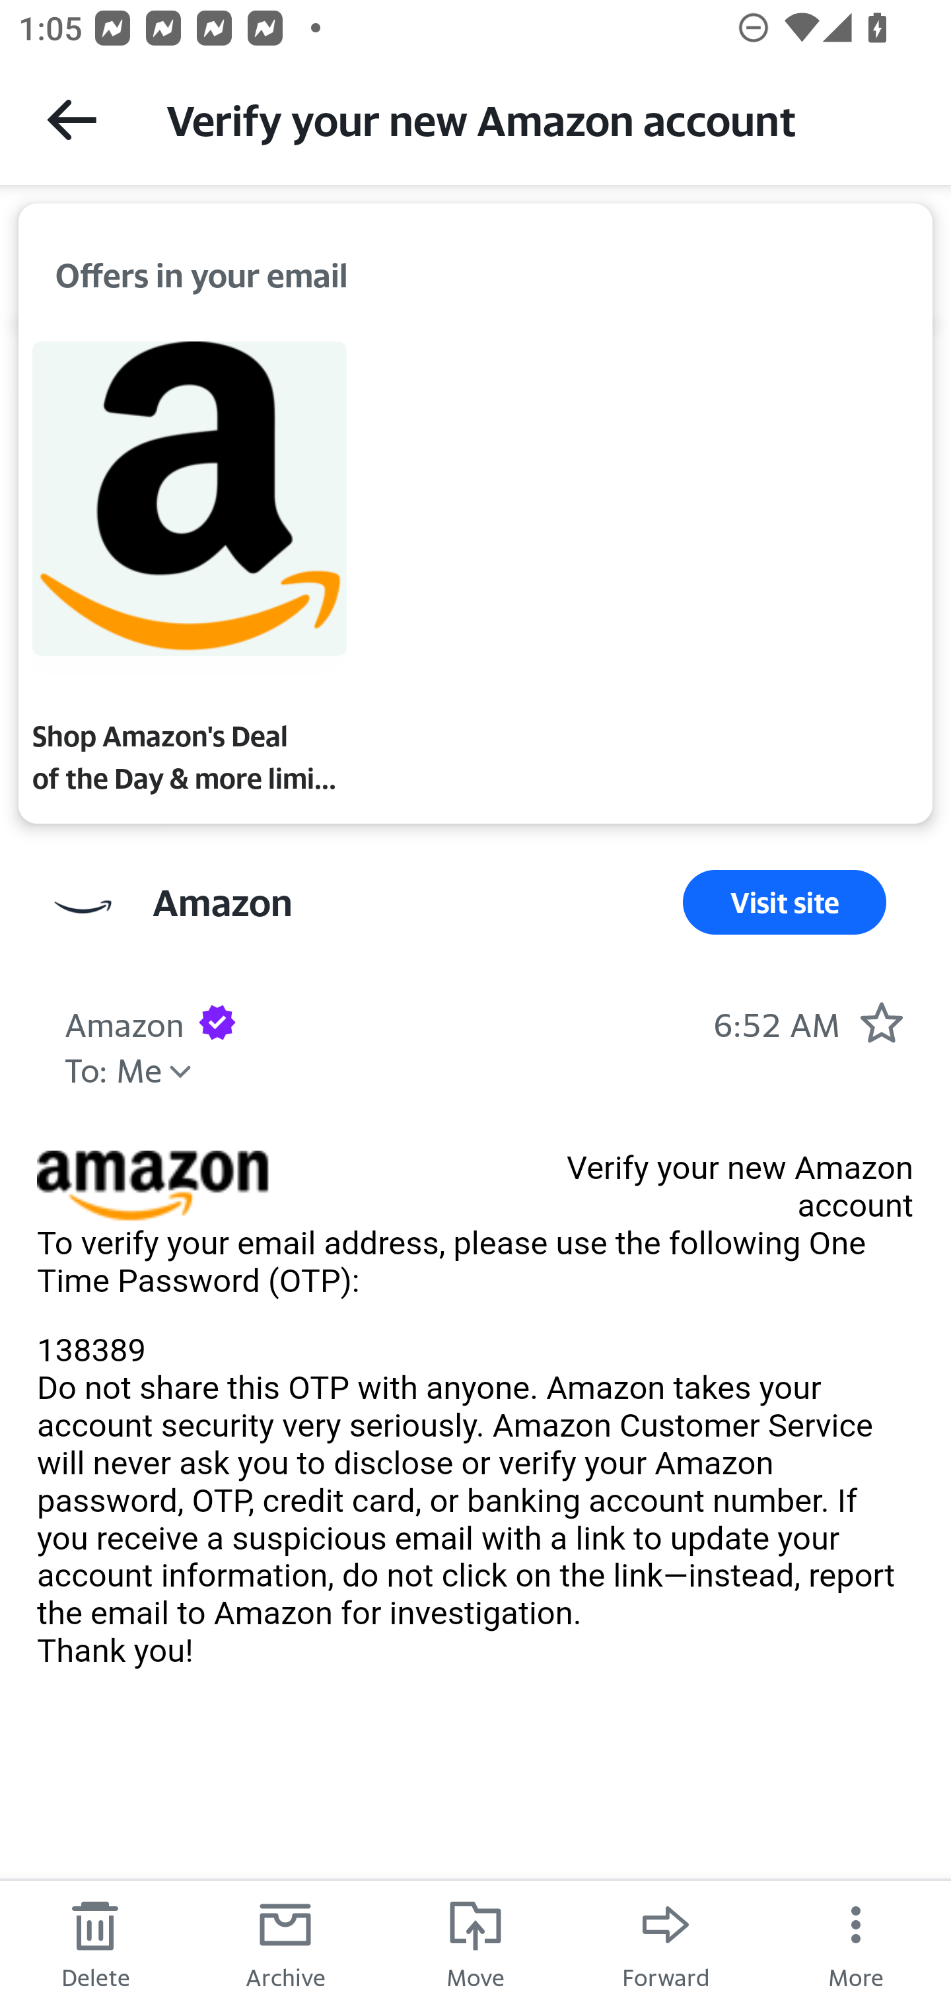 The image size is (951, 2008). Describe the element at coordinates (785, 901) in the screenshot. I see `Visit site Visit Site Link` at that location.